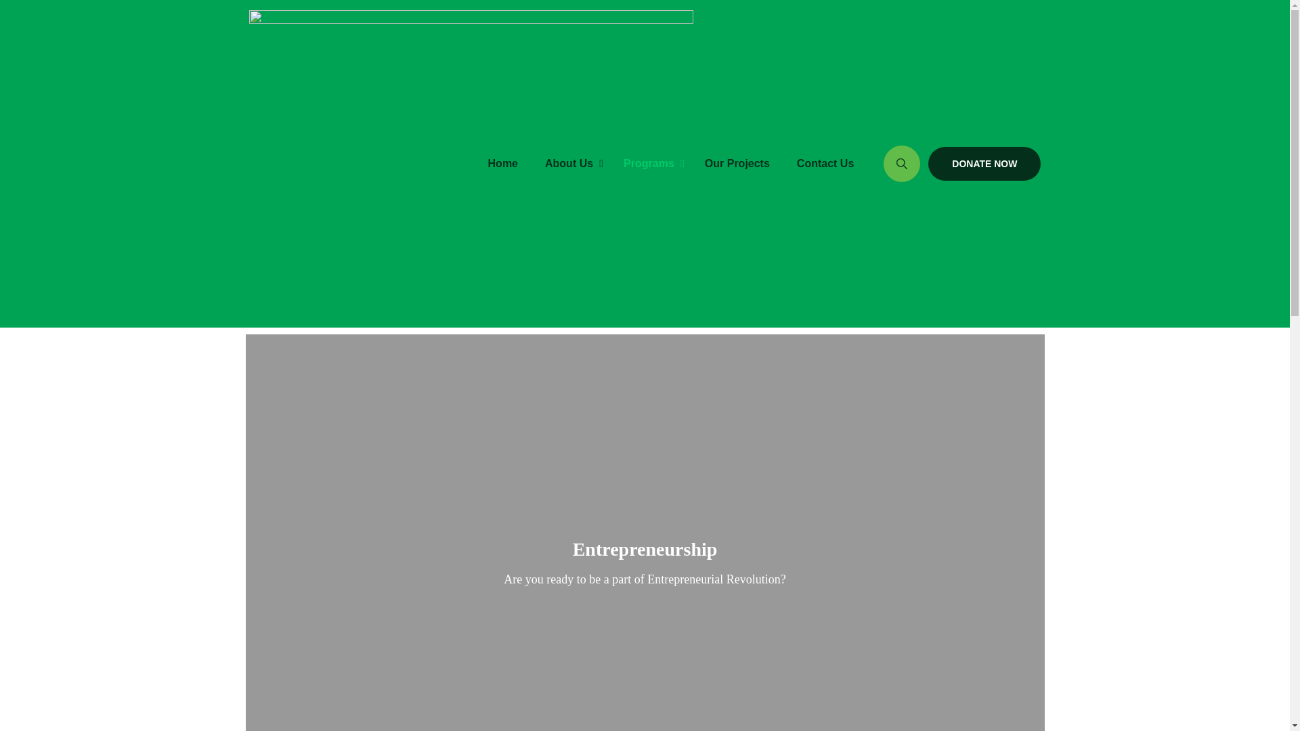  Describe the element at coordinates (825, 164) in the screenshot. I see `About Us` at that location.